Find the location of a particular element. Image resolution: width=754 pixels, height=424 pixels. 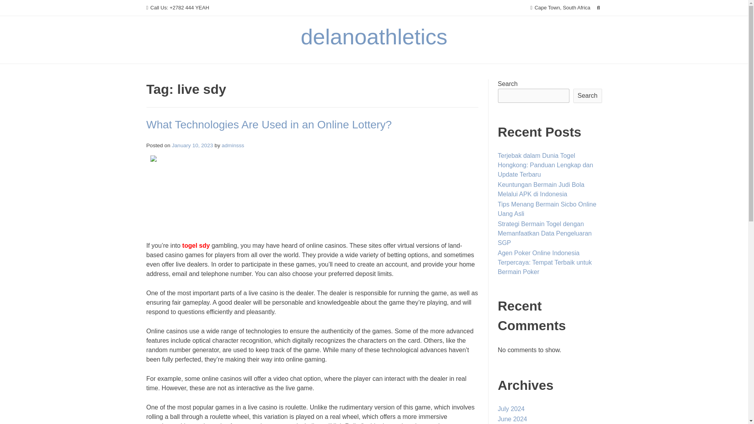

Search is located at coordinates (14, 7).